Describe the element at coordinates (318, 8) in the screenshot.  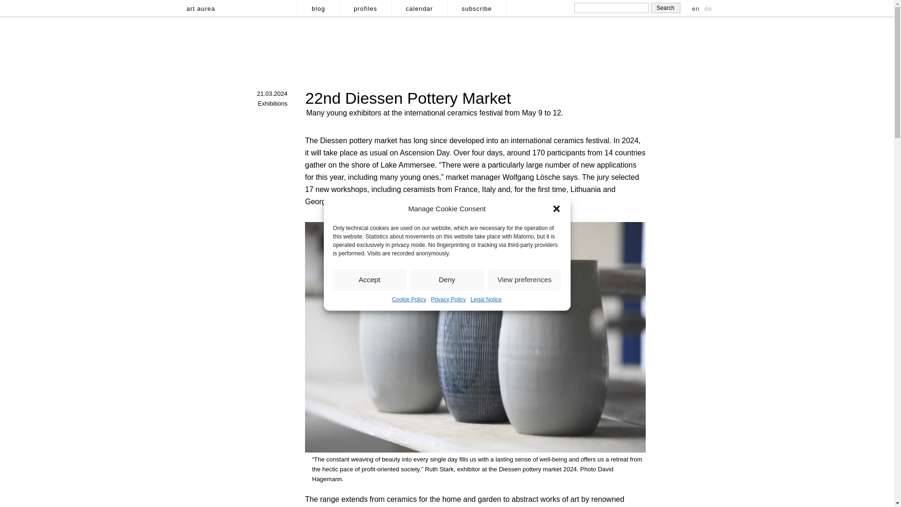
I see `blog` at that location.